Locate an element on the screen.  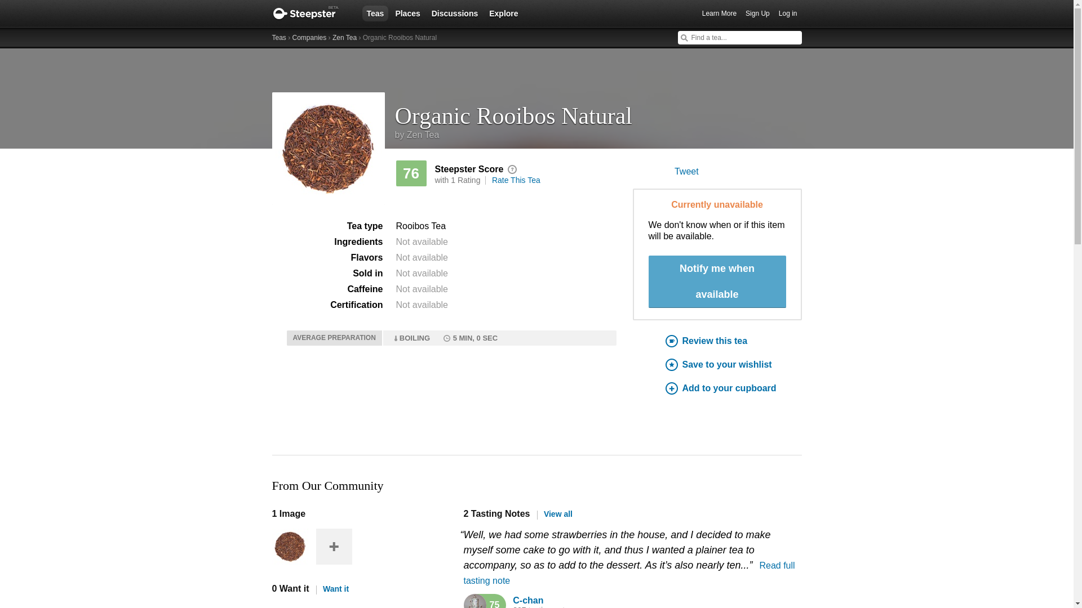
by Zen Tea is located at coordinates (417, 135).